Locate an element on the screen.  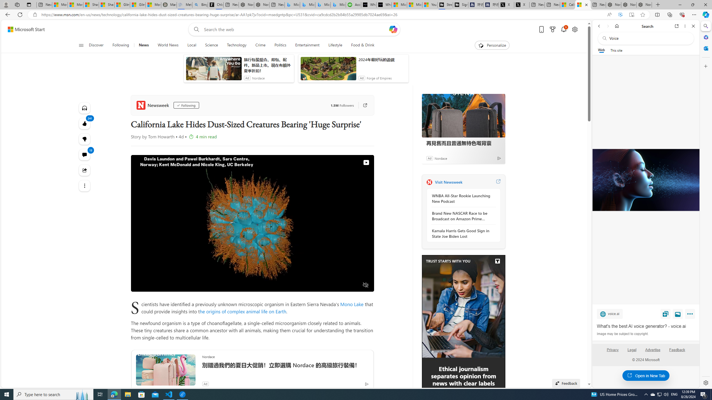
Lifestyle is located at coordinates (335, 45).